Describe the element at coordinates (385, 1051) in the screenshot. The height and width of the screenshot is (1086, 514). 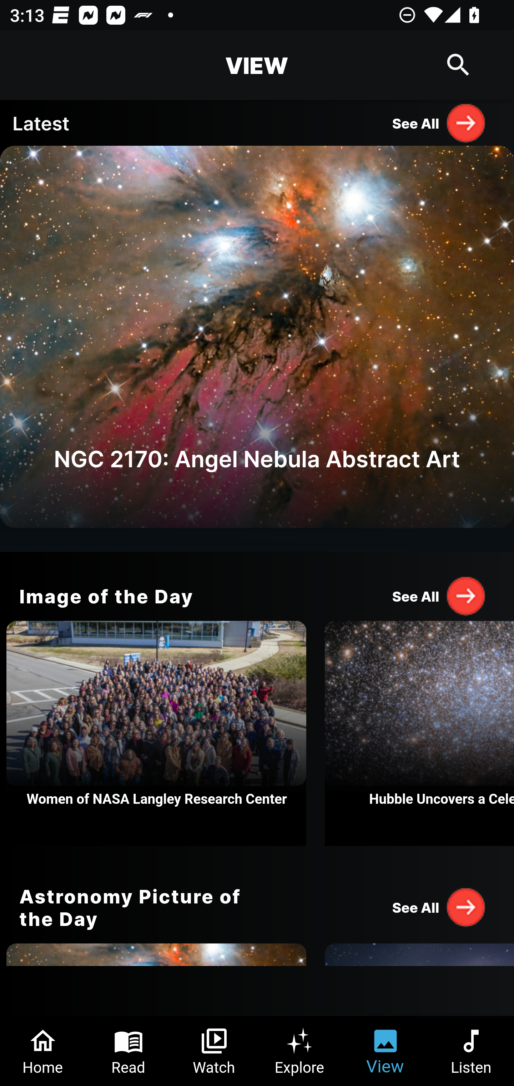
I see `View
Tab 5 of 6` at that location.